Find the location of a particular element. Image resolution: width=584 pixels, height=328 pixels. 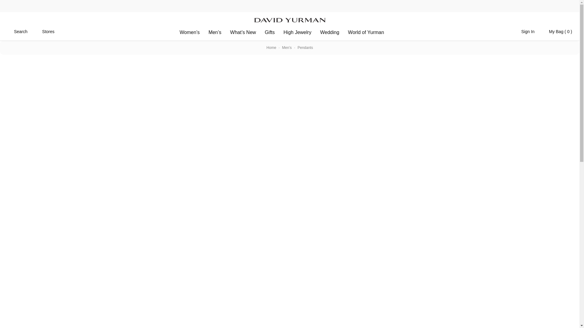

Stores is located at coordinates (44, 31).